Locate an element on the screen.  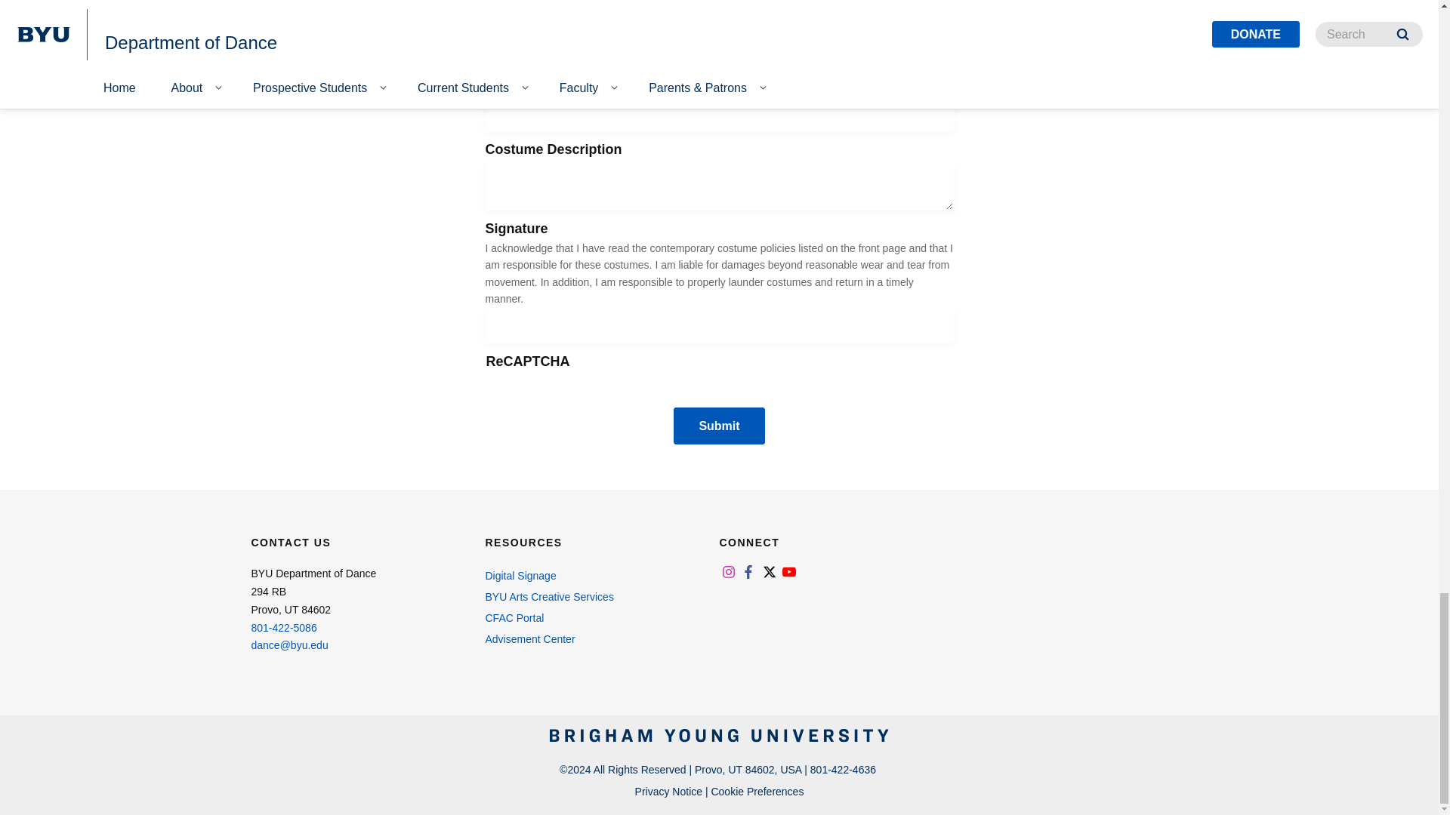
Submit is located at coordinates (719, 426).